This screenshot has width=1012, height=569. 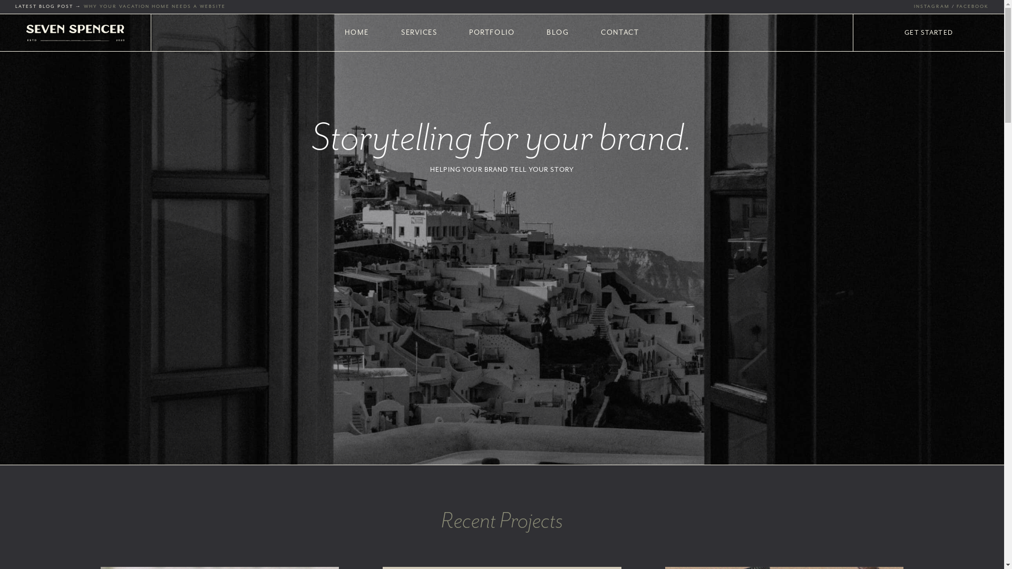 What do you see at coordinates (973, 6) in the screenshot?
I see `FACEBOOK` at bounding box center [973, 6].